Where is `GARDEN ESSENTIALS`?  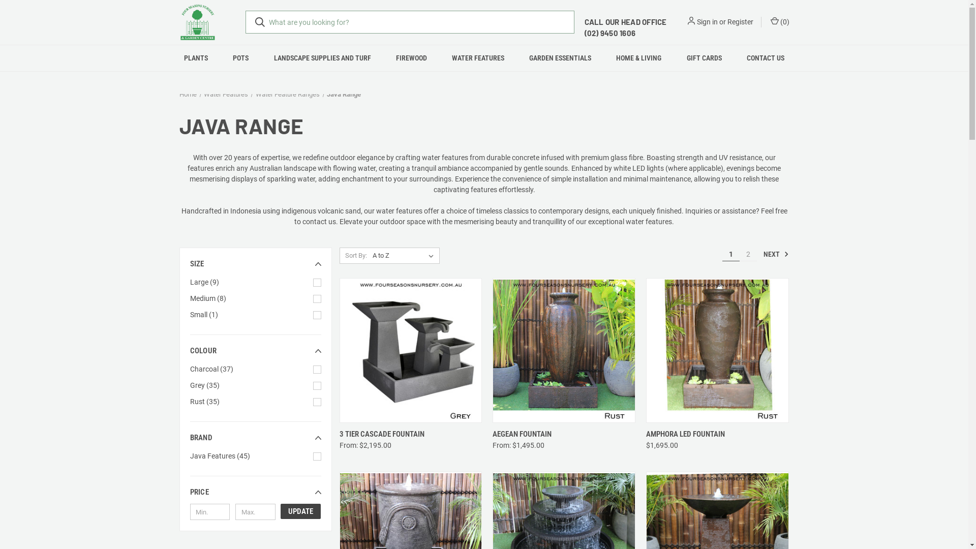 GARDEN ESSENTIALS is located at coordinates (560, 58).